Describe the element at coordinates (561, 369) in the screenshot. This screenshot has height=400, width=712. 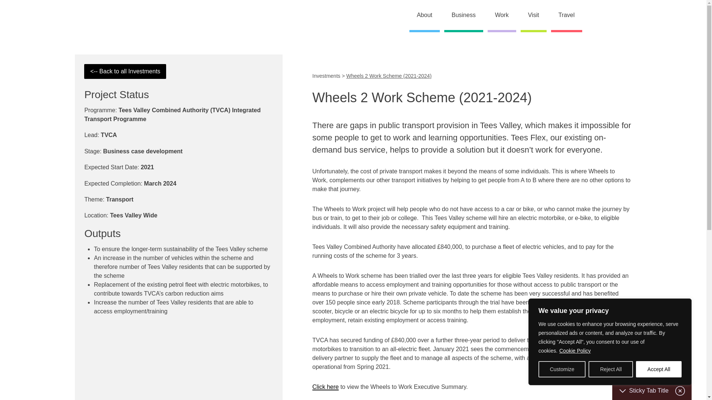
I see `Customize` at that location.